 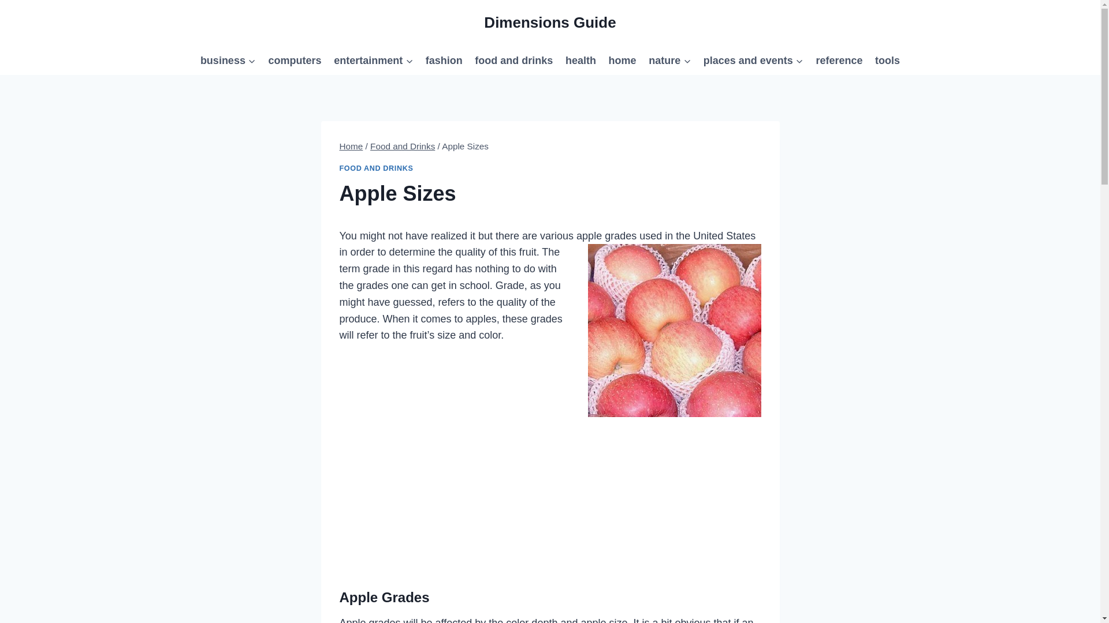 What do you see at coordinates (228, 60) in the screenshot?
I see `business` at bounding box center [228, 60].